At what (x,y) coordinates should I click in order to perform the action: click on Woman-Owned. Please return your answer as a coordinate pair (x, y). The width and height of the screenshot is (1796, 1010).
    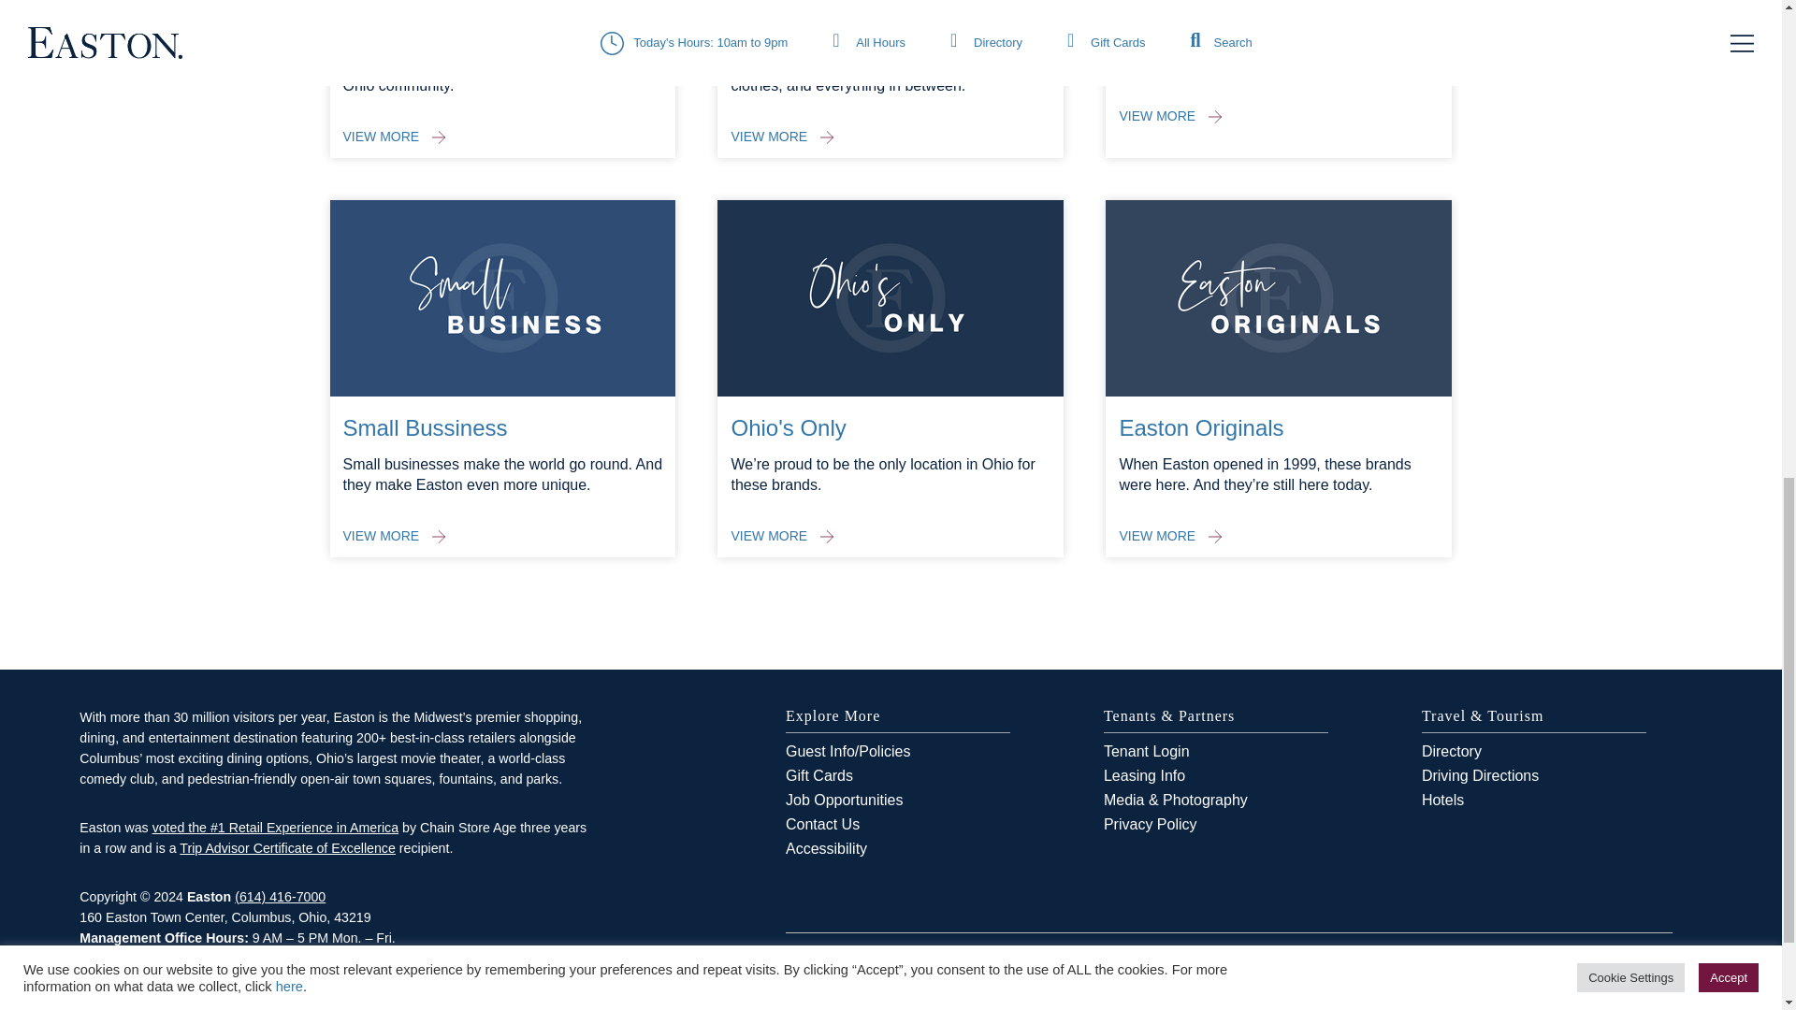
    Looking at the image, I should click on (808, 9).